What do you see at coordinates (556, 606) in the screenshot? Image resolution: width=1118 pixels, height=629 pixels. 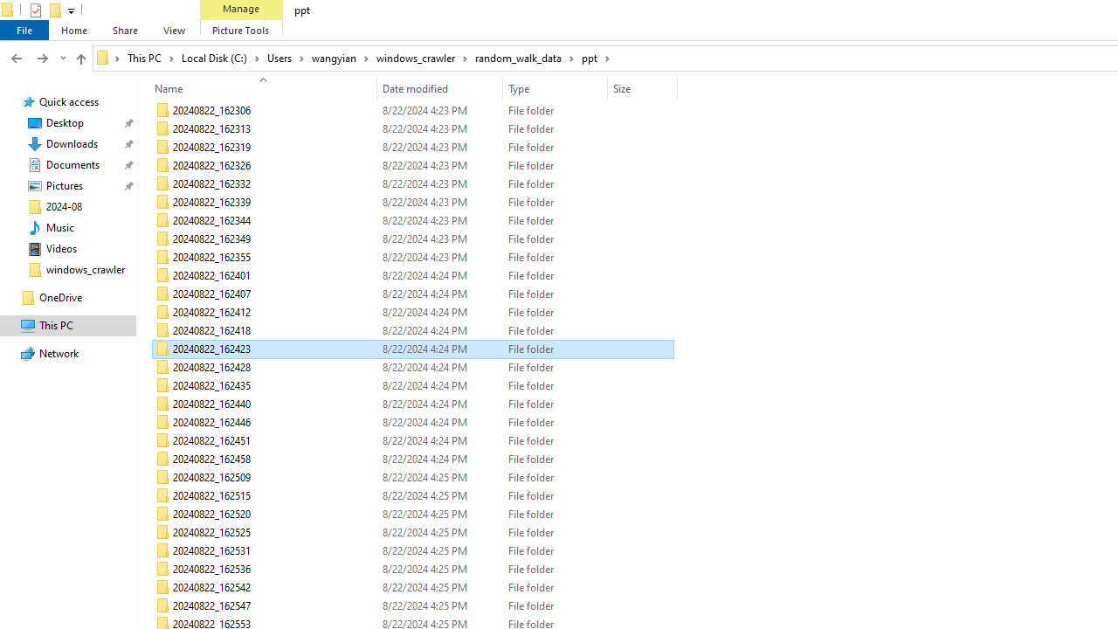 I see `Type` at bounding box center [556, 606].